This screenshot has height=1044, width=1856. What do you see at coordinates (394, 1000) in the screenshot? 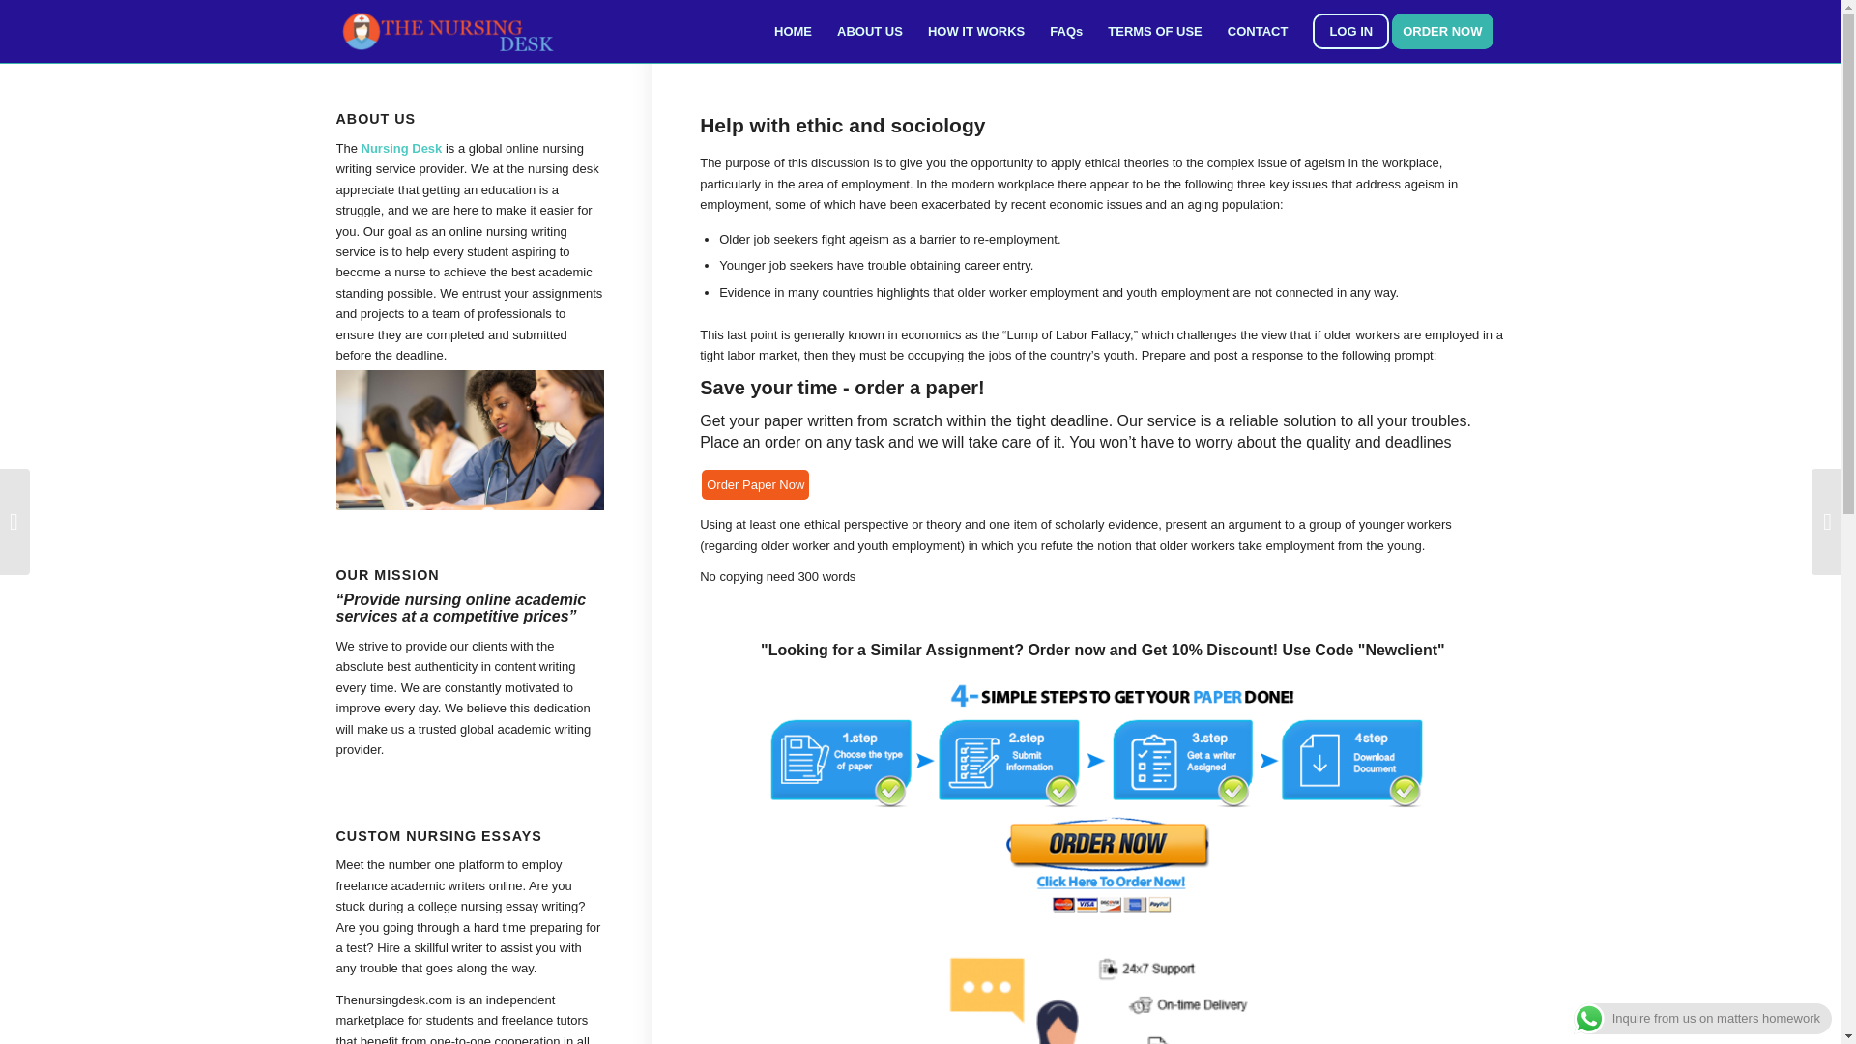
I see `Thenursingdesk.com` at bounding box center [394, 1000].